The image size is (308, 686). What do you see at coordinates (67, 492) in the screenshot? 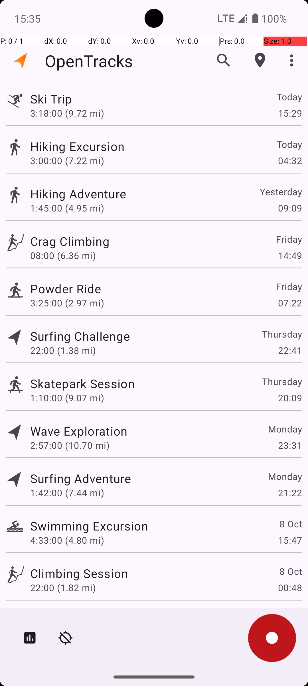
I see `1:42:00 (7.44 mi)` at bounding box center [67, 492].